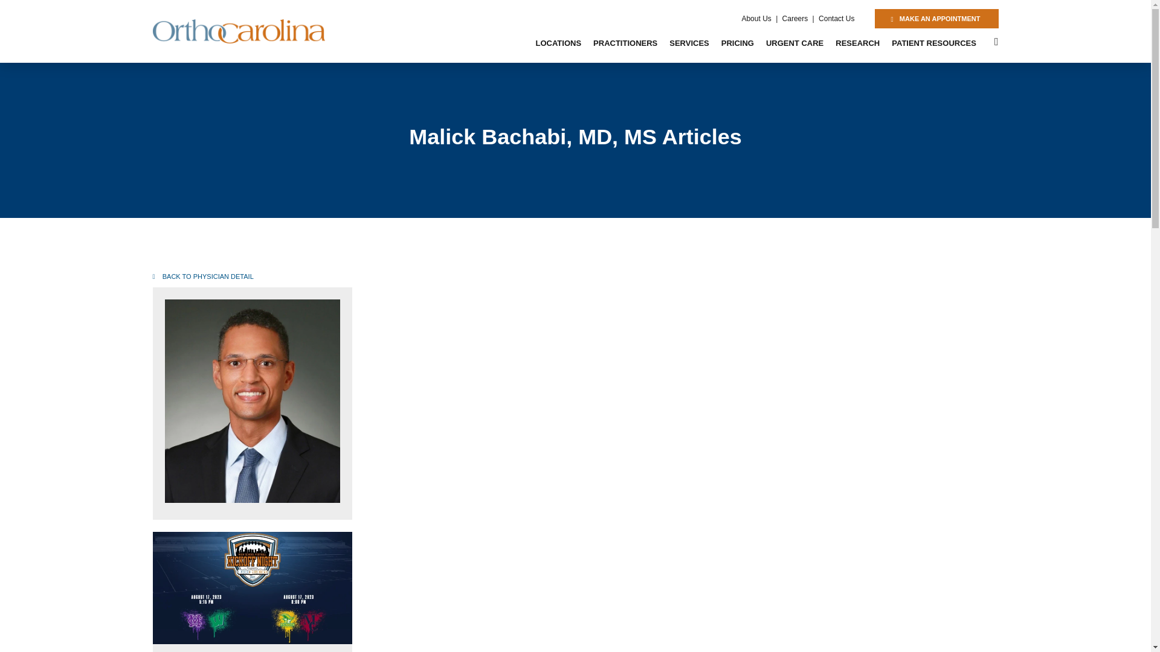 This screenshot has width=1160, height=652. I want to click on URGENT CARE, so click(794, 43).